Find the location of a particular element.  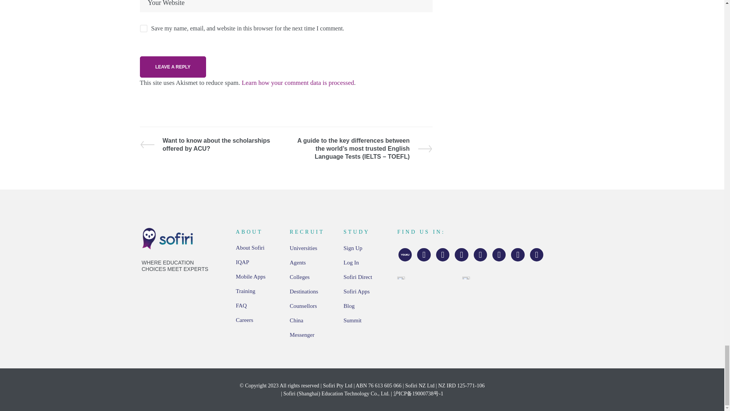

Leave a reply is located at coordinates (173, 67).